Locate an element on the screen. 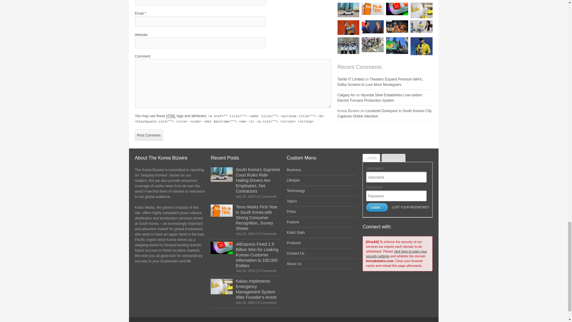  Post Comment is located at coordinates (148, 135).